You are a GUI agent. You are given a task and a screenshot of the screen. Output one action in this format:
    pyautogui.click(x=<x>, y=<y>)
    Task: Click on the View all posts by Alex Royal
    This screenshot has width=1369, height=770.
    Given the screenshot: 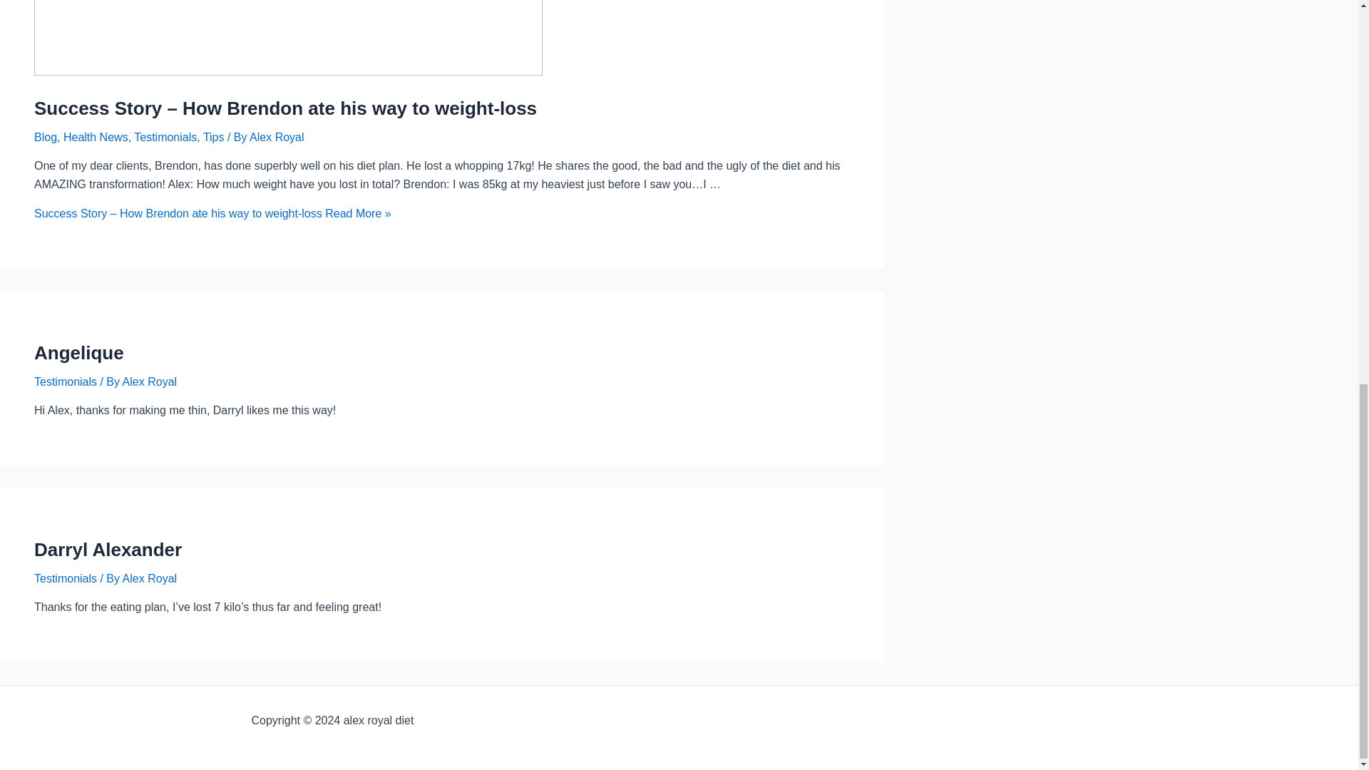 What is the action you would take?
    pyautogui.click(x=150, y=578)
    